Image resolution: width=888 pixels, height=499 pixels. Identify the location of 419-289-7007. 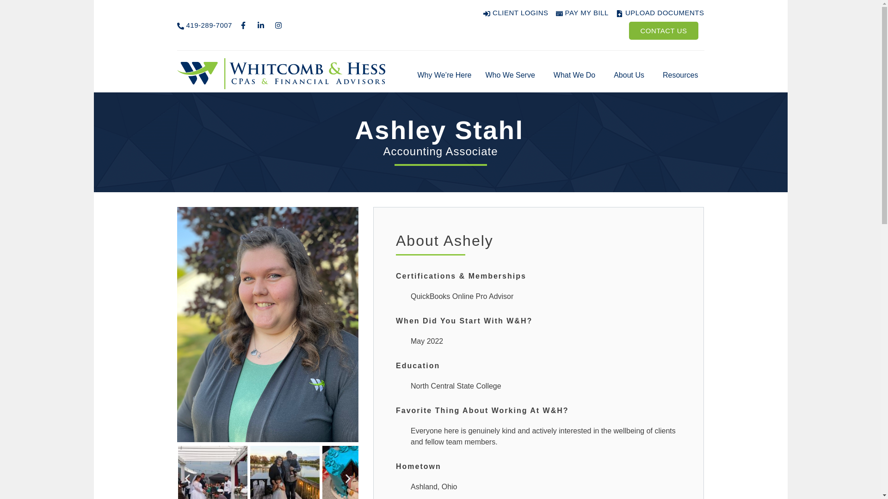
(204, 25).